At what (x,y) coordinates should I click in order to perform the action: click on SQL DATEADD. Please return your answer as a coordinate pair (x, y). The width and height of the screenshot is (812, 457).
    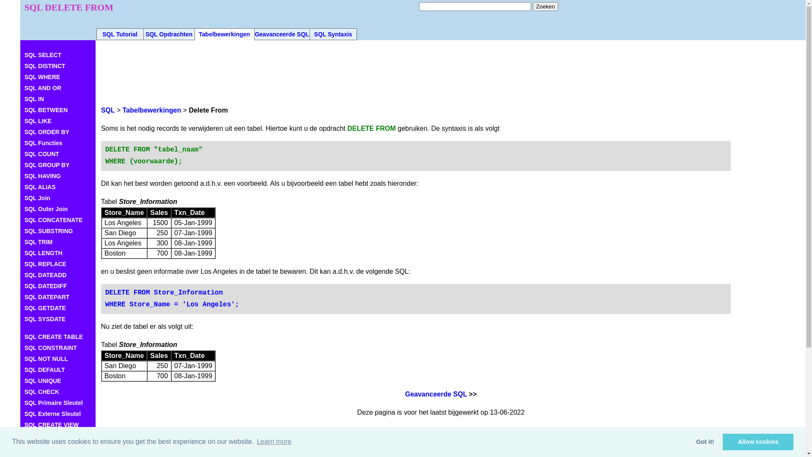
    Looking at the image, I should click on (58, 275).